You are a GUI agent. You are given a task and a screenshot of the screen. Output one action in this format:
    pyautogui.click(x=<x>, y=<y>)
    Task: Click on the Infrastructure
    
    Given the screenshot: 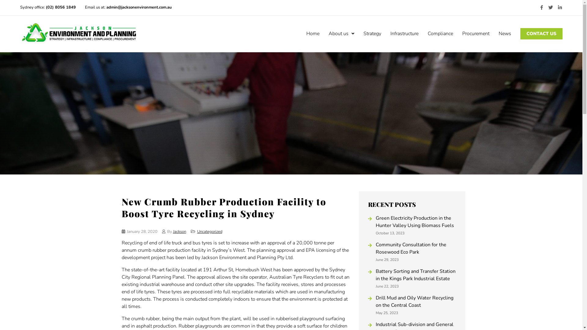 What is the action you would take?
    pyautogui.click(x=404, y=34)
    